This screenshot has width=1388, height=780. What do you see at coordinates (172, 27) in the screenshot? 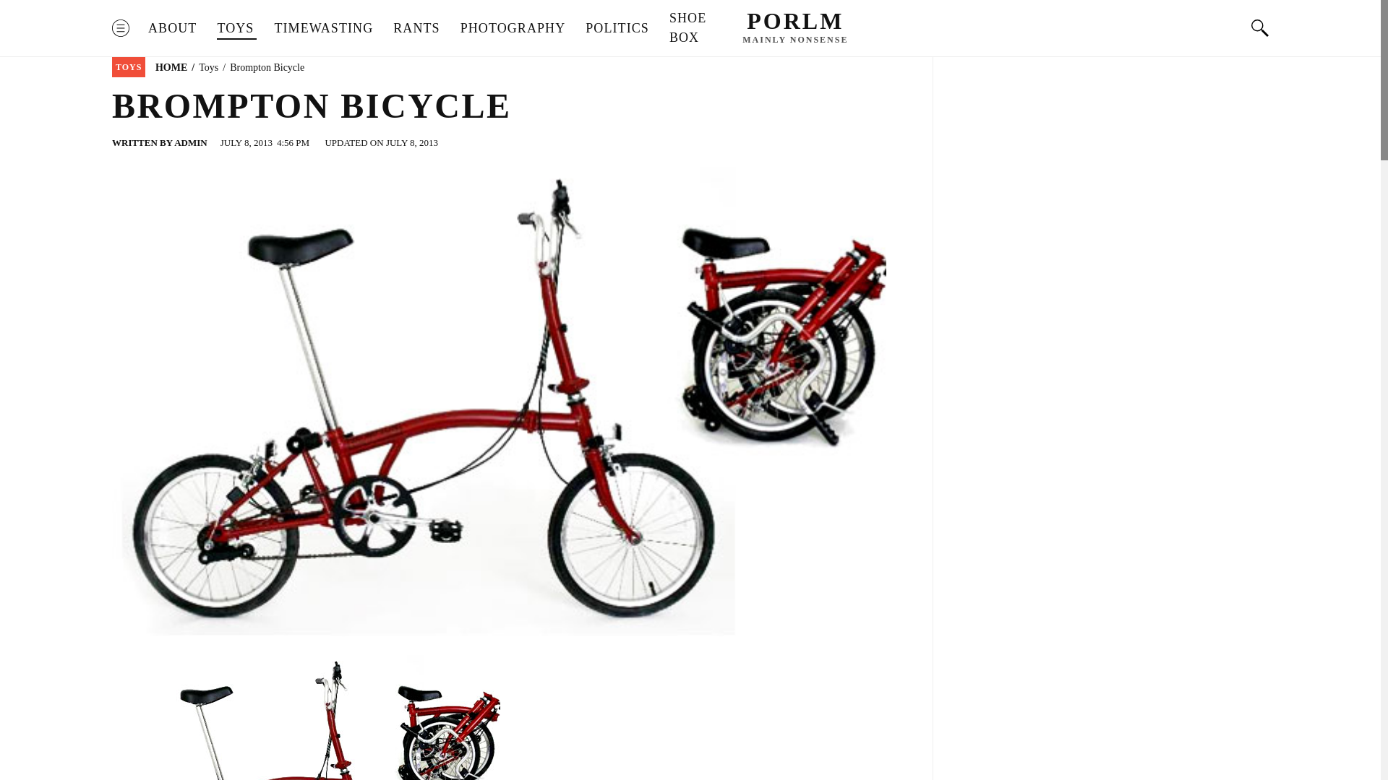
I see `ABOUT` at bounding box center [172, 27].